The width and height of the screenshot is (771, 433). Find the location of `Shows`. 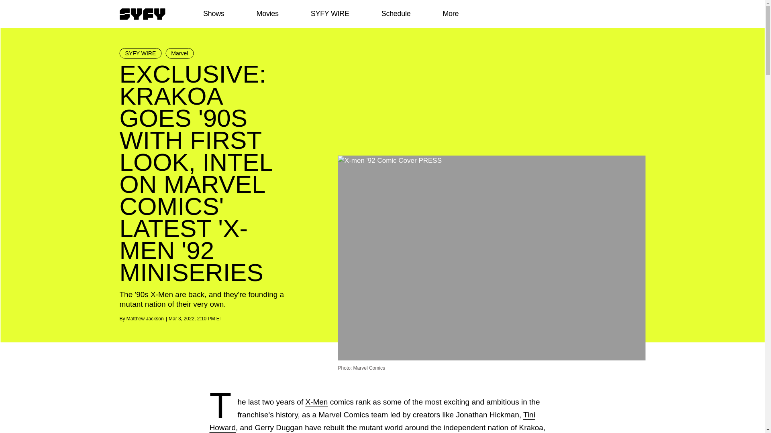

Shows is located at coordinates (214, 14).